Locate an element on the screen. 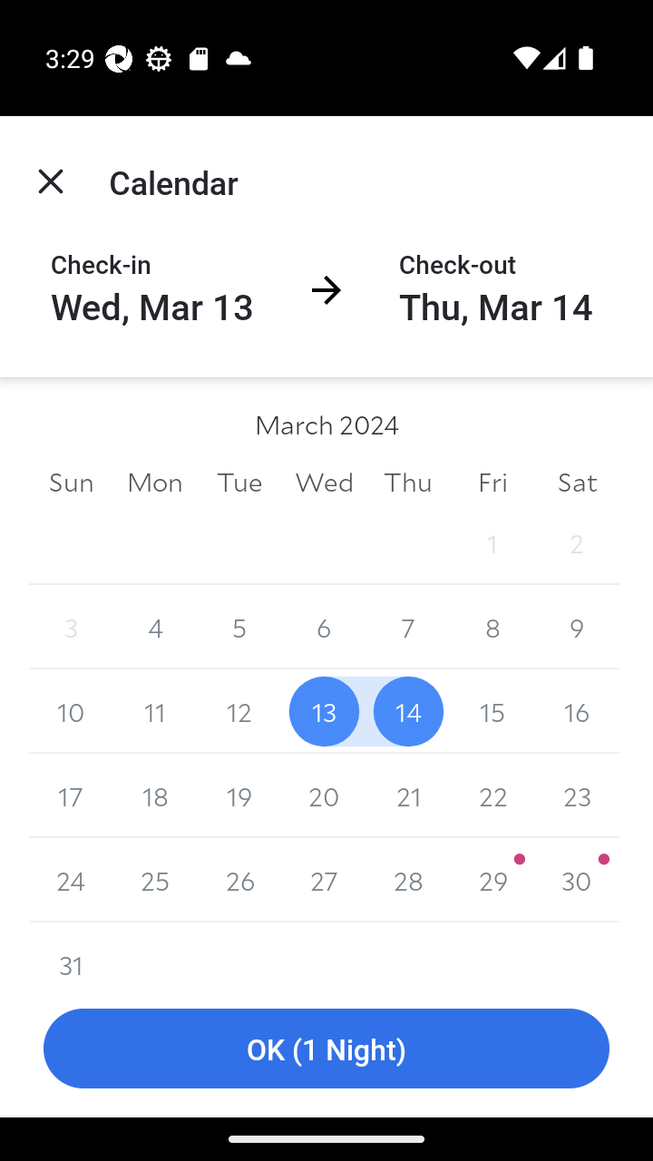 This screenshot has height=1161, width=653. Sun is located at coordinates (71, 481).